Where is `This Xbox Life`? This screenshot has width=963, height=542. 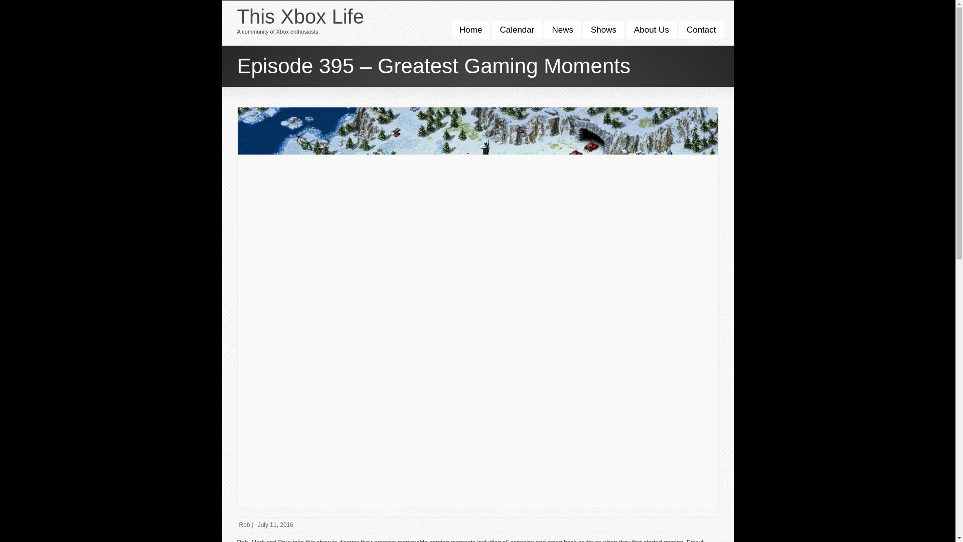 This Xbox Life is located at coordinates (300, 16).